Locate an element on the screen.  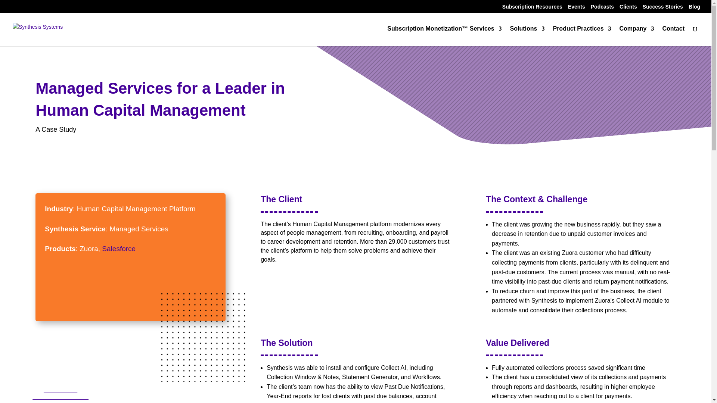
Success Stories is located at coordinates (662, 8).